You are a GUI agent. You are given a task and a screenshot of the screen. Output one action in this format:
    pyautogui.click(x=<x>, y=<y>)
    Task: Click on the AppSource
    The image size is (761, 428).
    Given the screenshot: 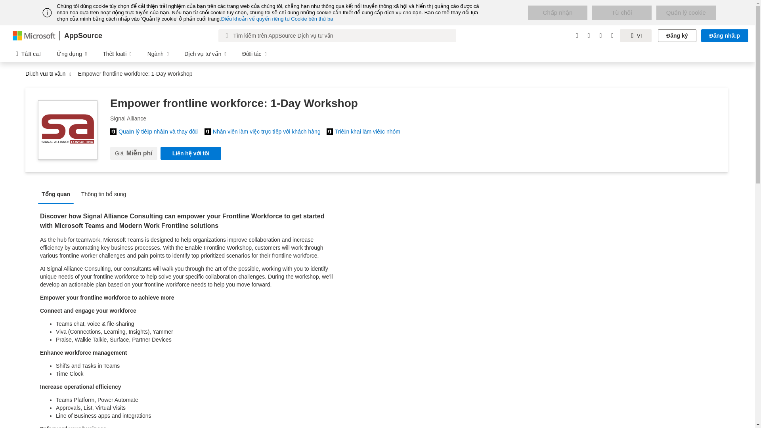 What is the action you would take?
    pyautogui.click(x=83, y=36)
    